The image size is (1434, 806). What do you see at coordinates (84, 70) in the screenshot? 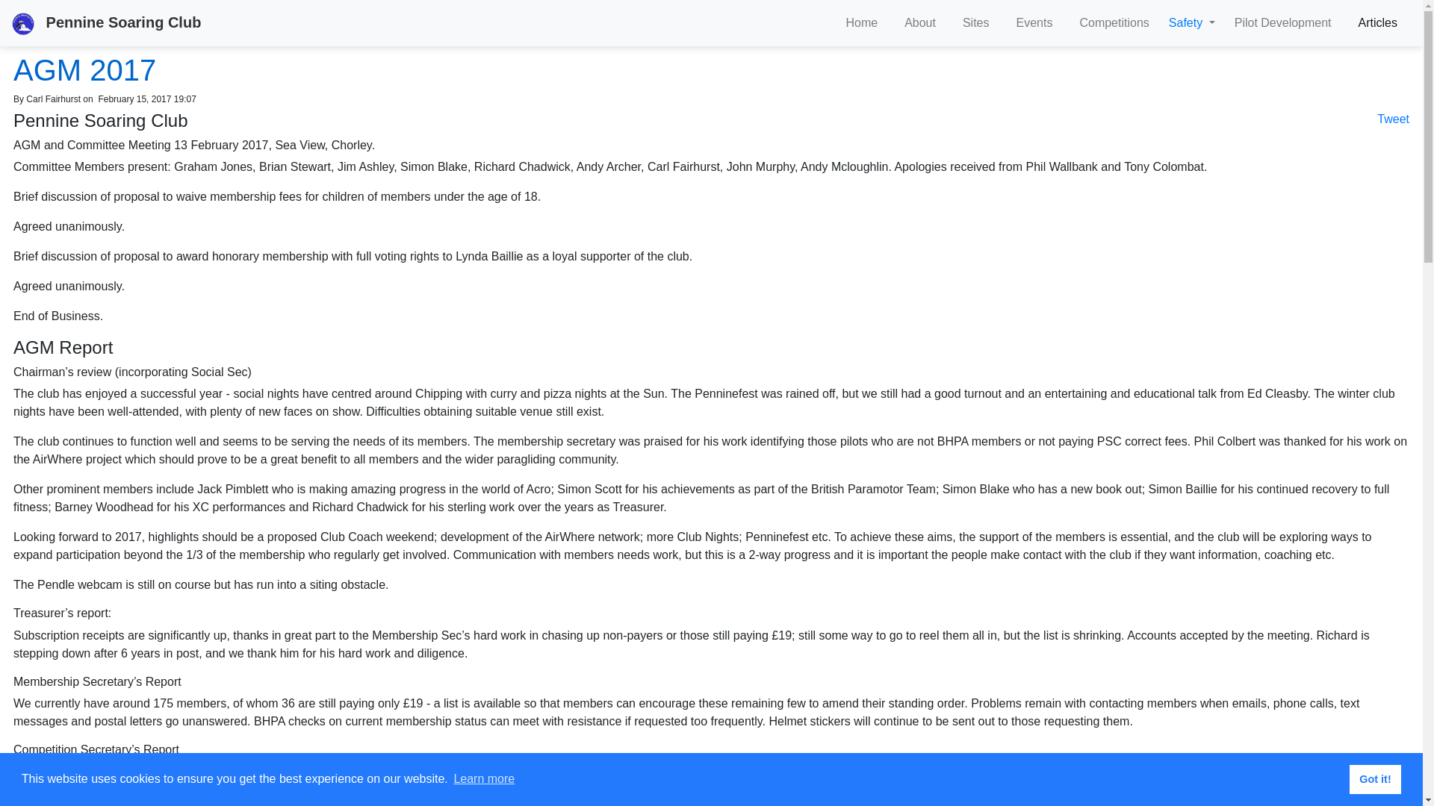
I see `AGM 2017` at bounding box center [84, 70].